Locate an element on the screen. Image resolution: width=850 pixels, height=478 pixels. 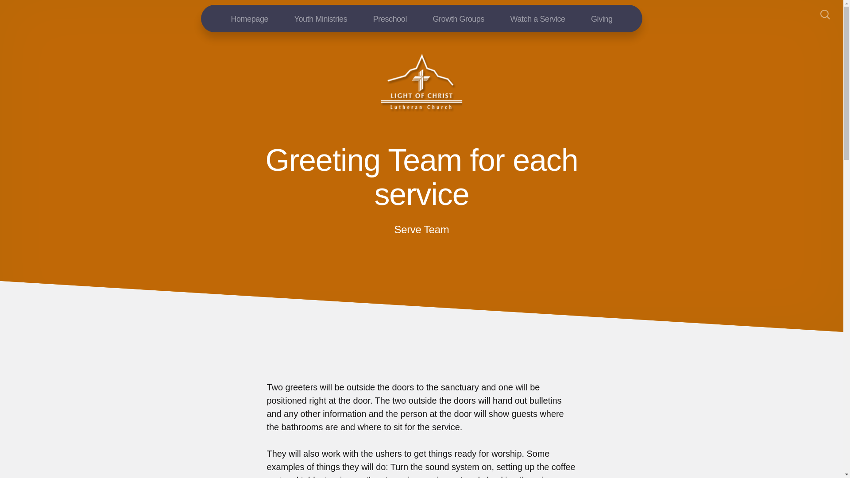
Preschool is located at coordinates (390, 18).